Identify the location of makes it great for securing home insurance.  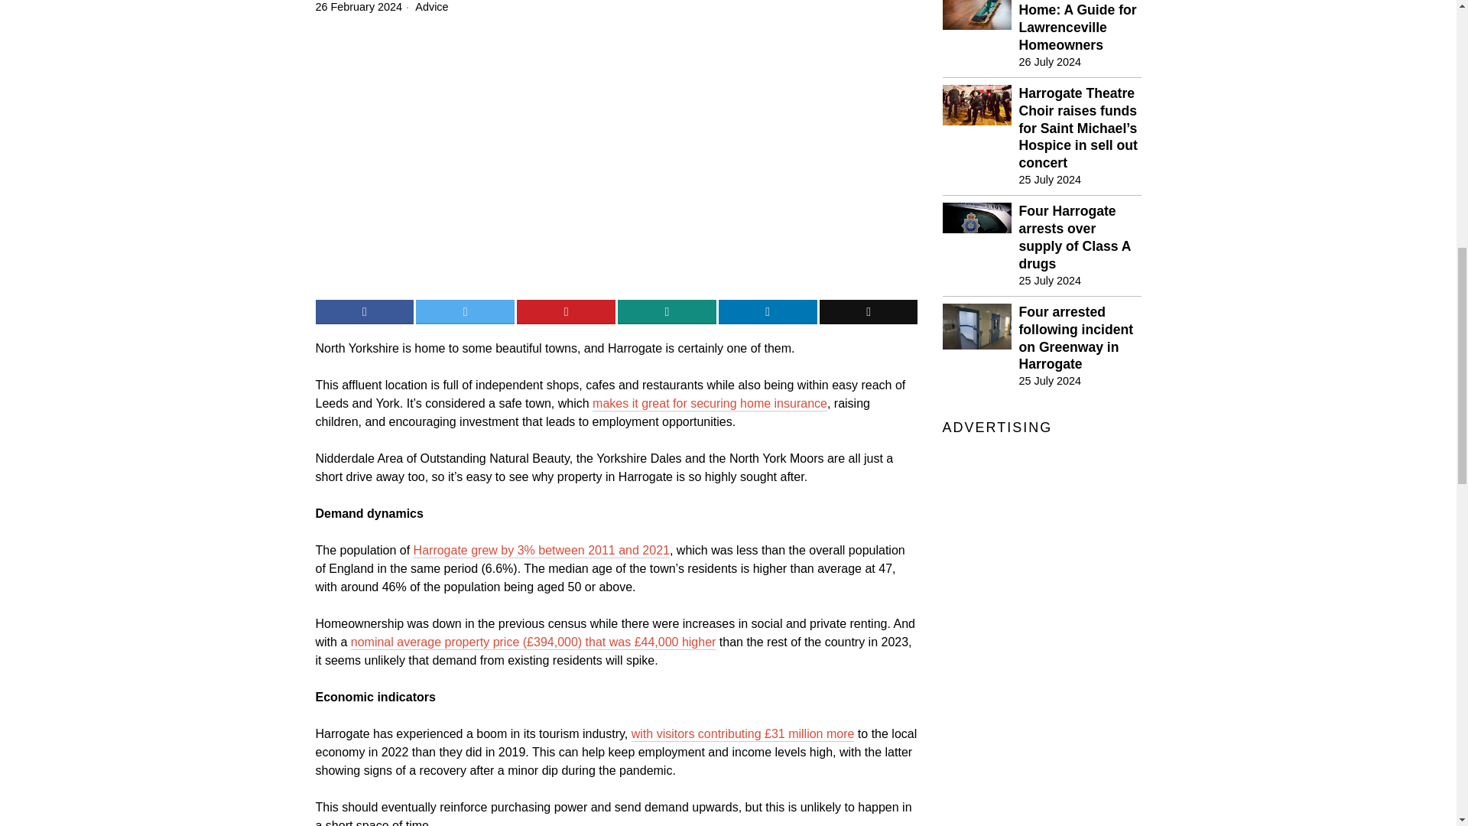
(1049, 381).